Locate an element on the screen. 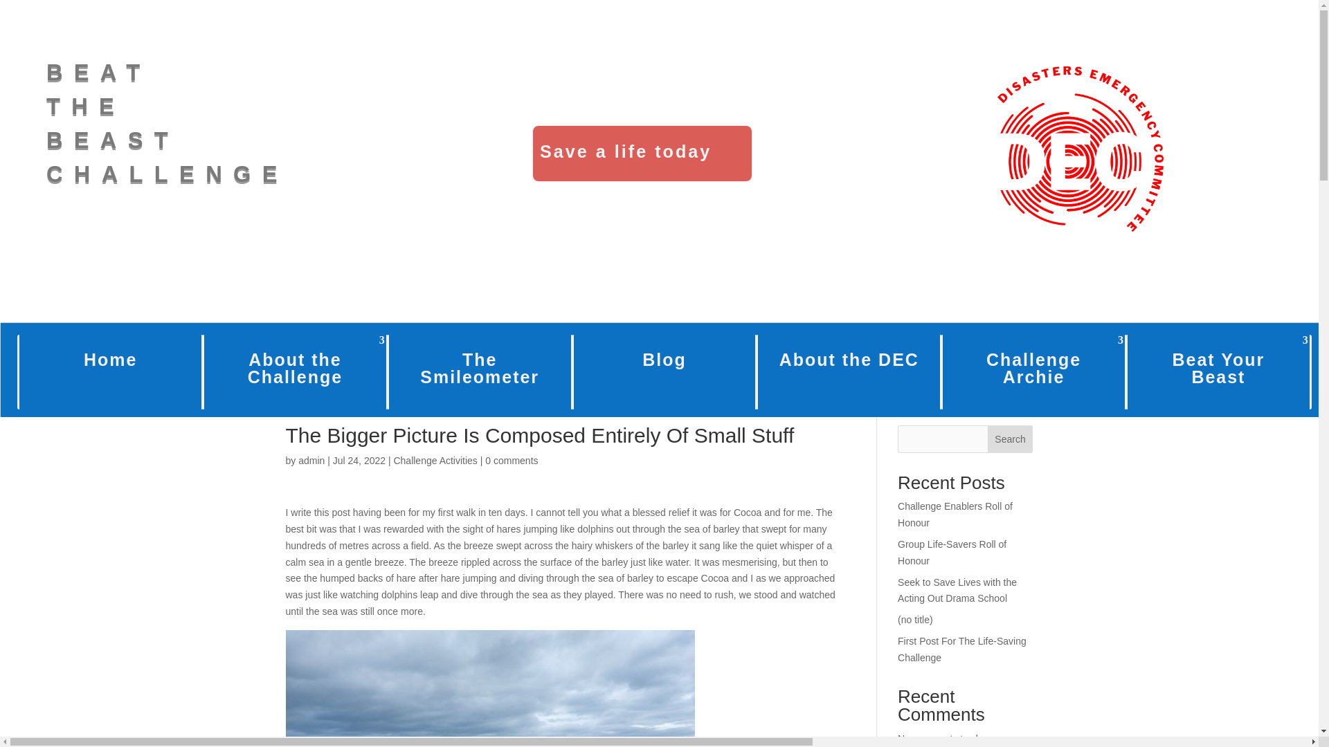  About the DEC is located at coordinates (1081, 149).